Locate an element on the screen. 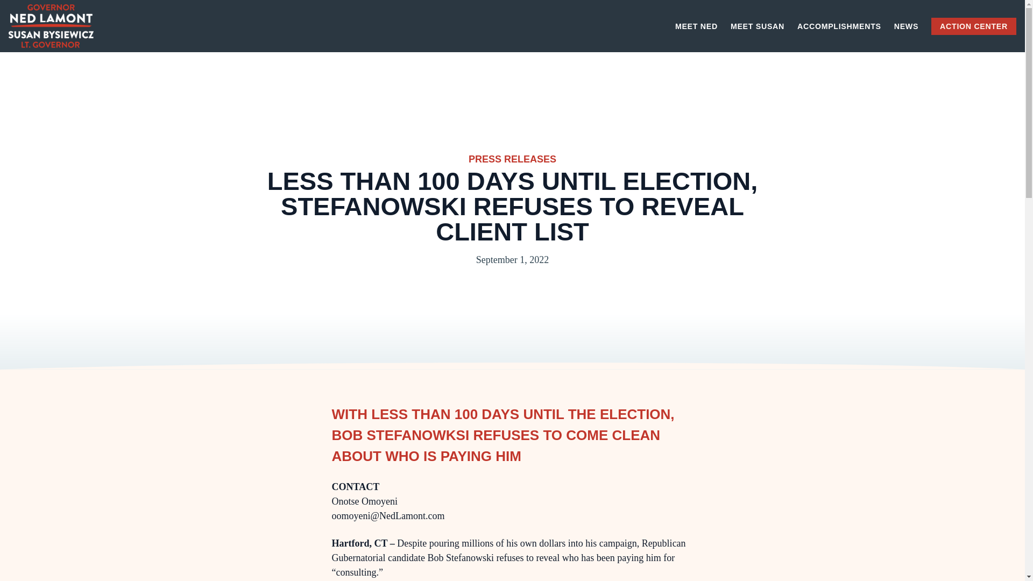 This screenshot has height=581, width=1033. ACCOMPLISHMENTS is located at coordinates (839, 26).